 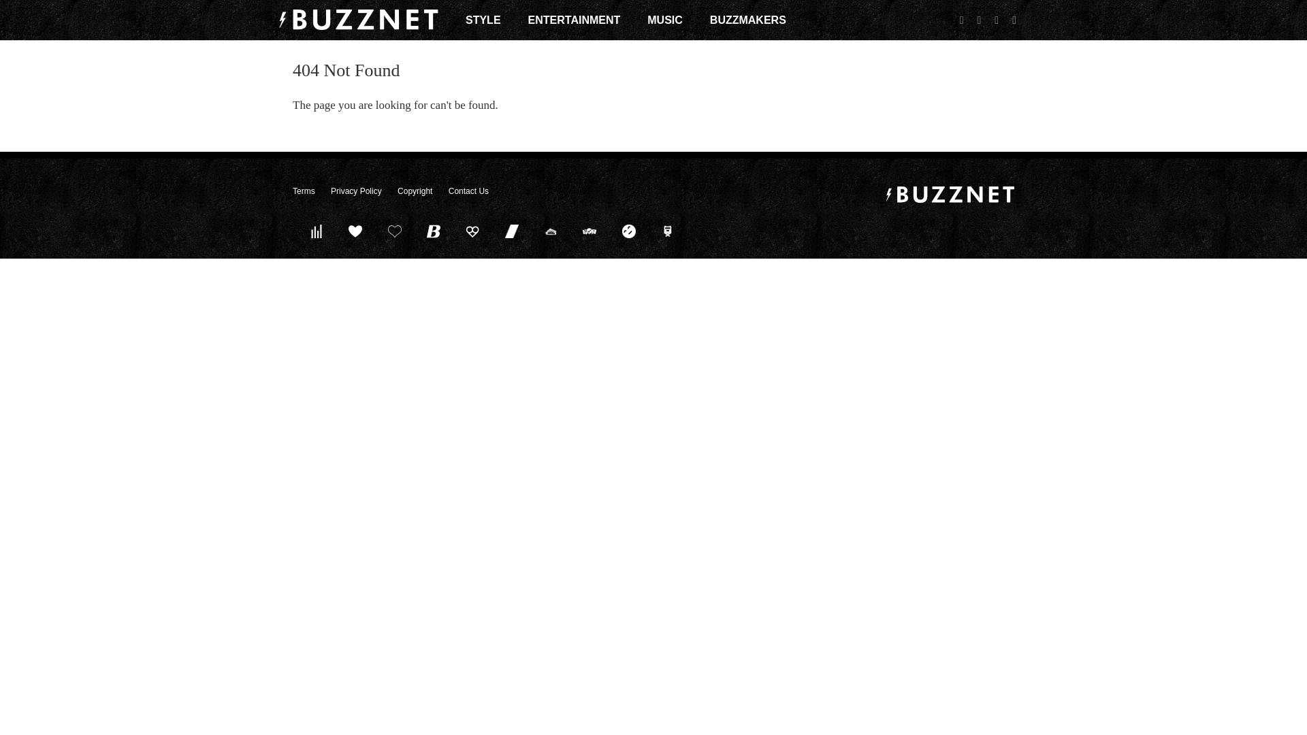 What do you see at coordinates (316, 231) in the screenshot?
I see `Pure Volume` at bounding box center [316, 231].